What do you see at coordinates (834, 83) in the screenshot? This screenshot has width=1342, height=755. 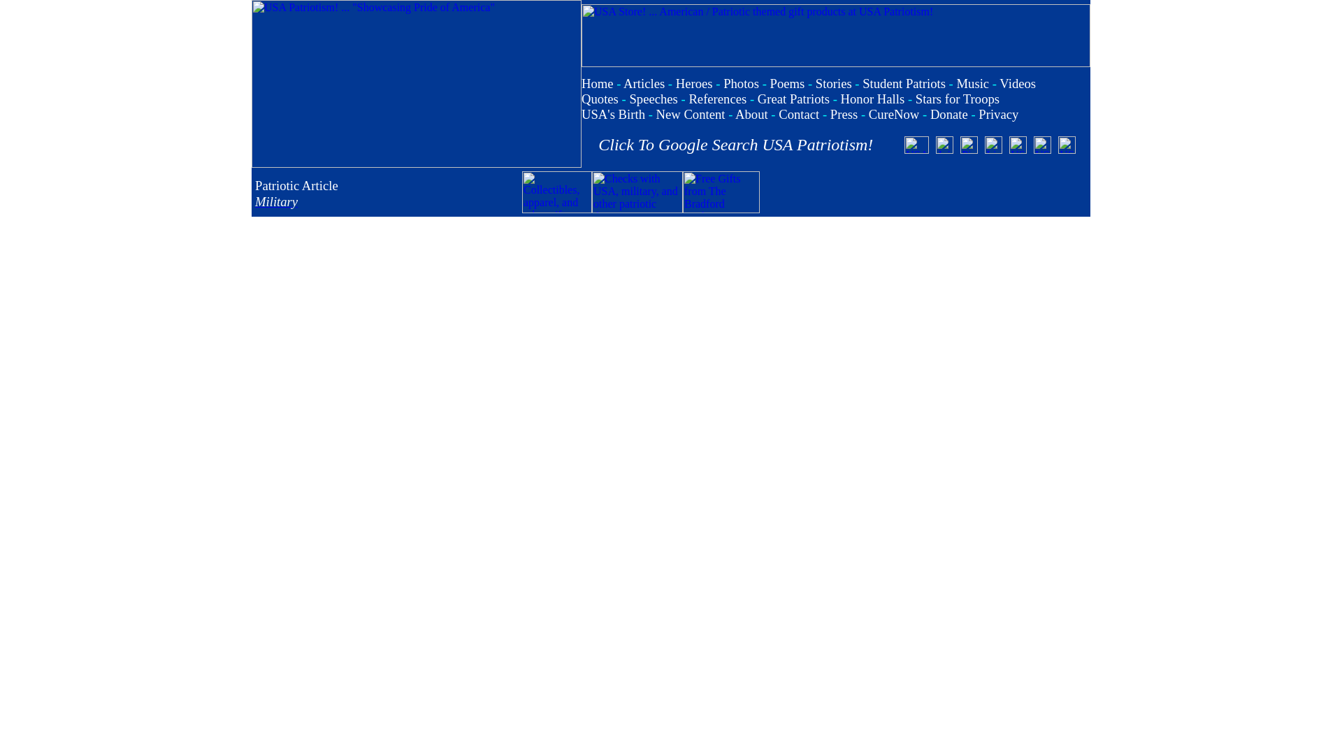 I see `Stories` at bounding box center [834, 83].